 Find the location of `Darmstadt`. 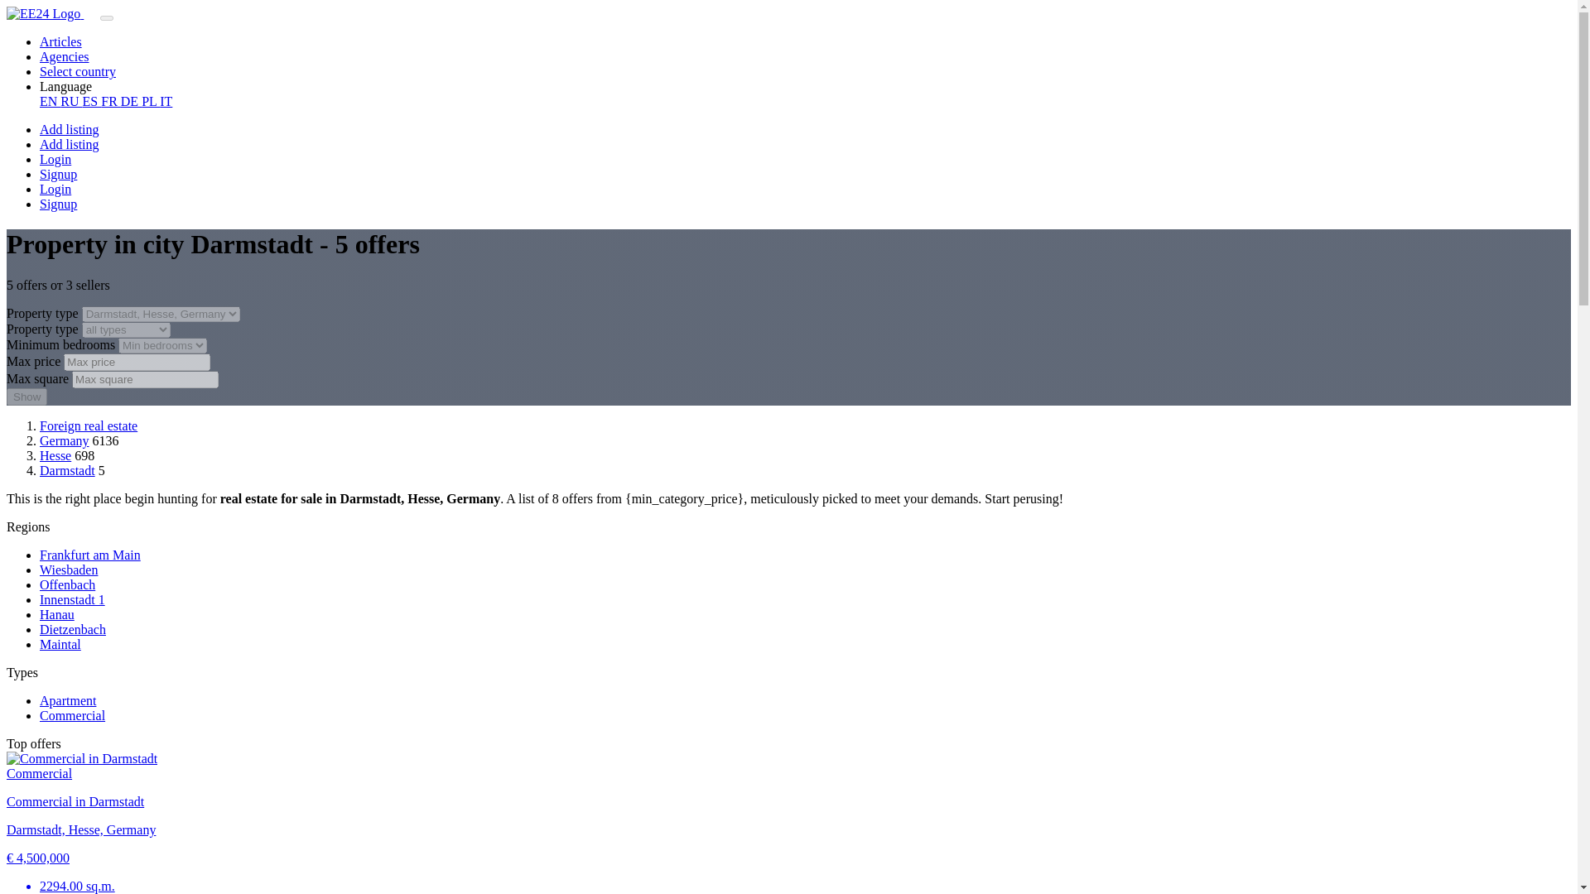

Darmstadt is located at coordinates (68, 470).